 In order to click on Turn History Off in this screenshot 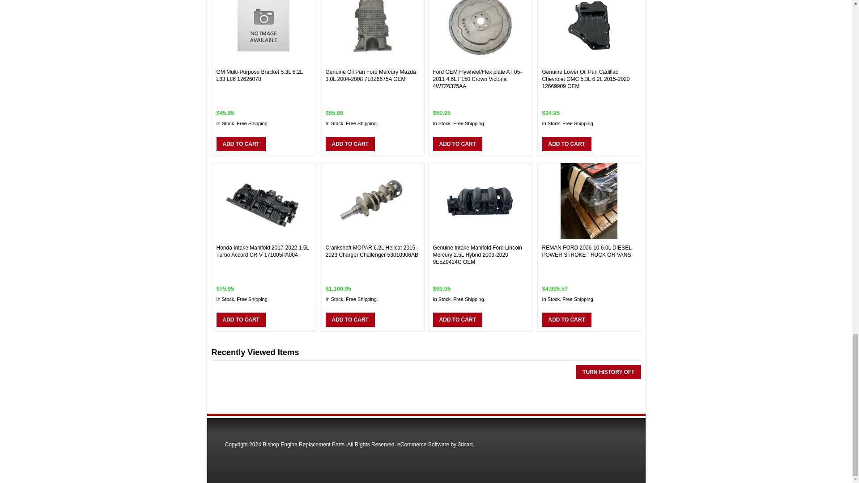, I will do `click(608, 372)`.